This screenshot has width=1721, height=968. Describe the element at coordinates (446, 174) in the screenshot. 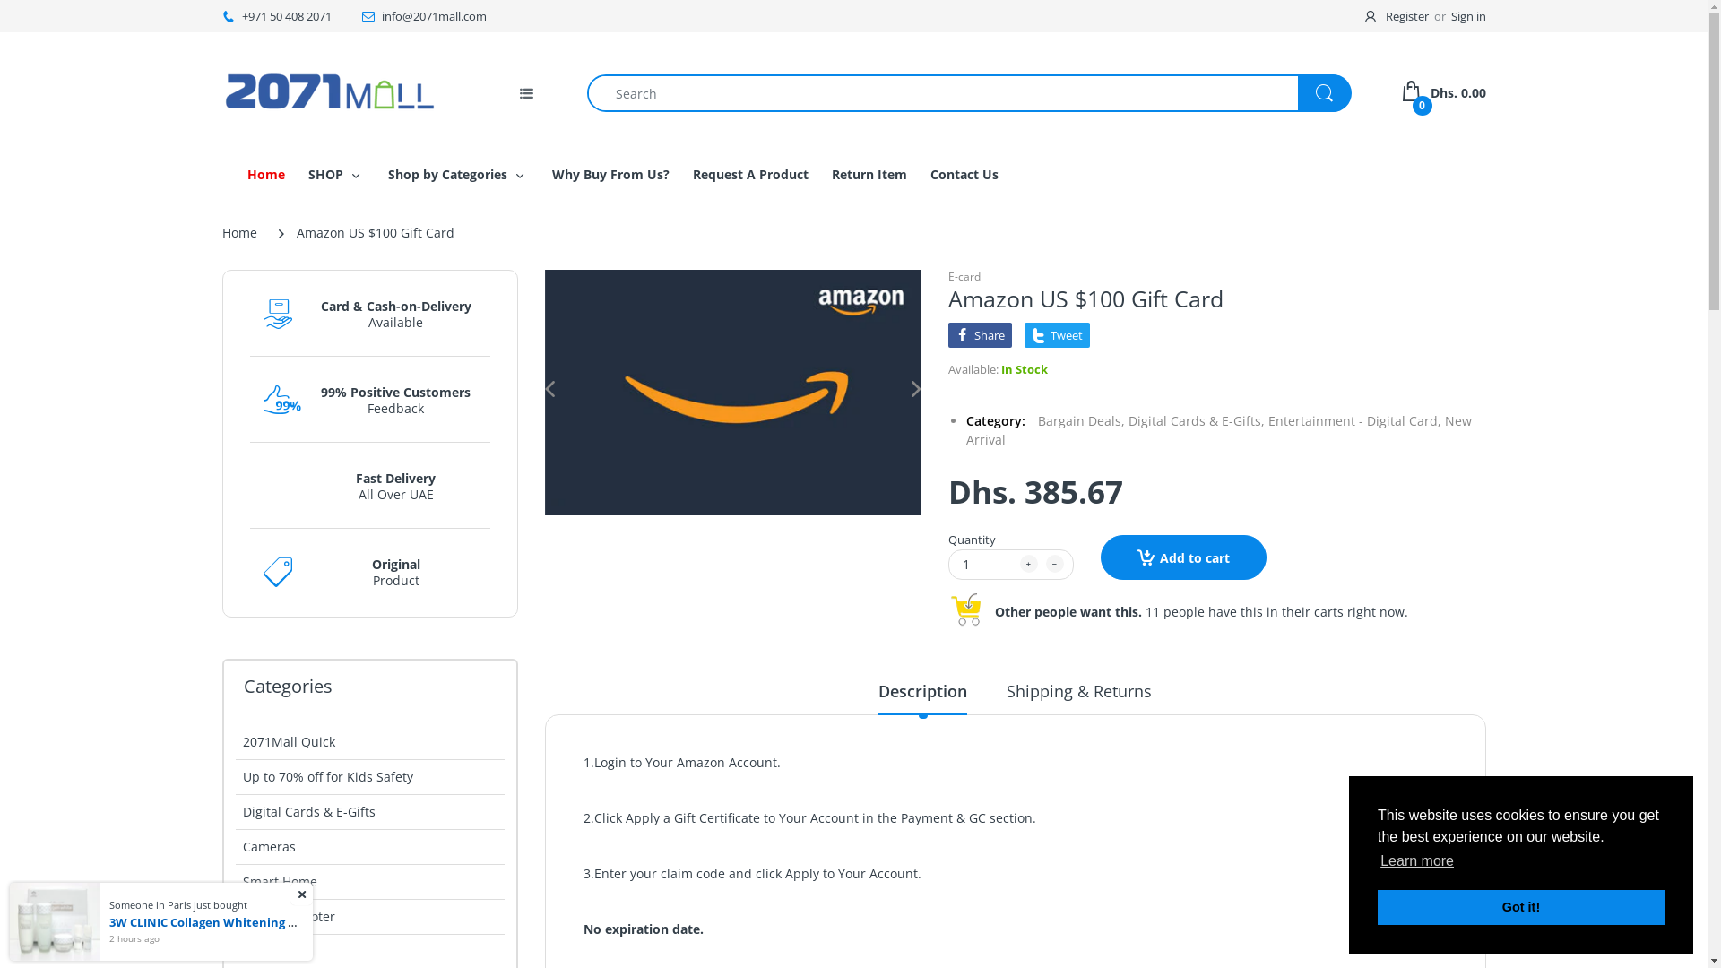

I see `Shop by Categories` at that location.